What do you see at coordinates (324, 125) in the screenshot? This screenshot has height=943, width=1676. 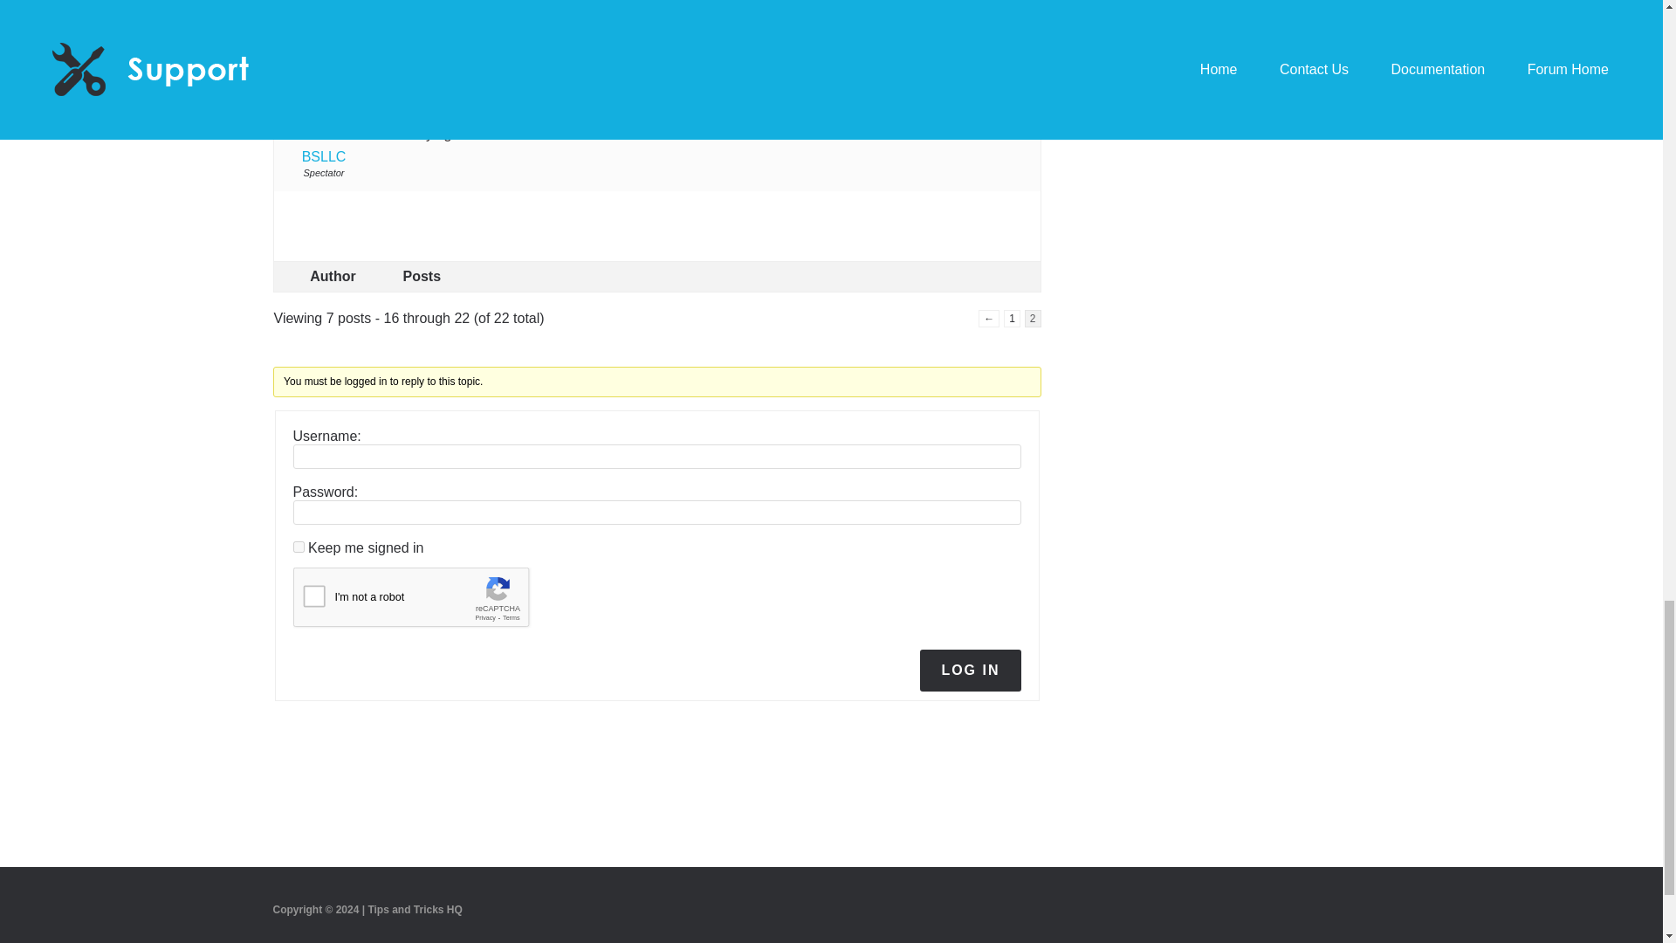 I see `View BSLLC's profile` at bounding box center [324, 125].